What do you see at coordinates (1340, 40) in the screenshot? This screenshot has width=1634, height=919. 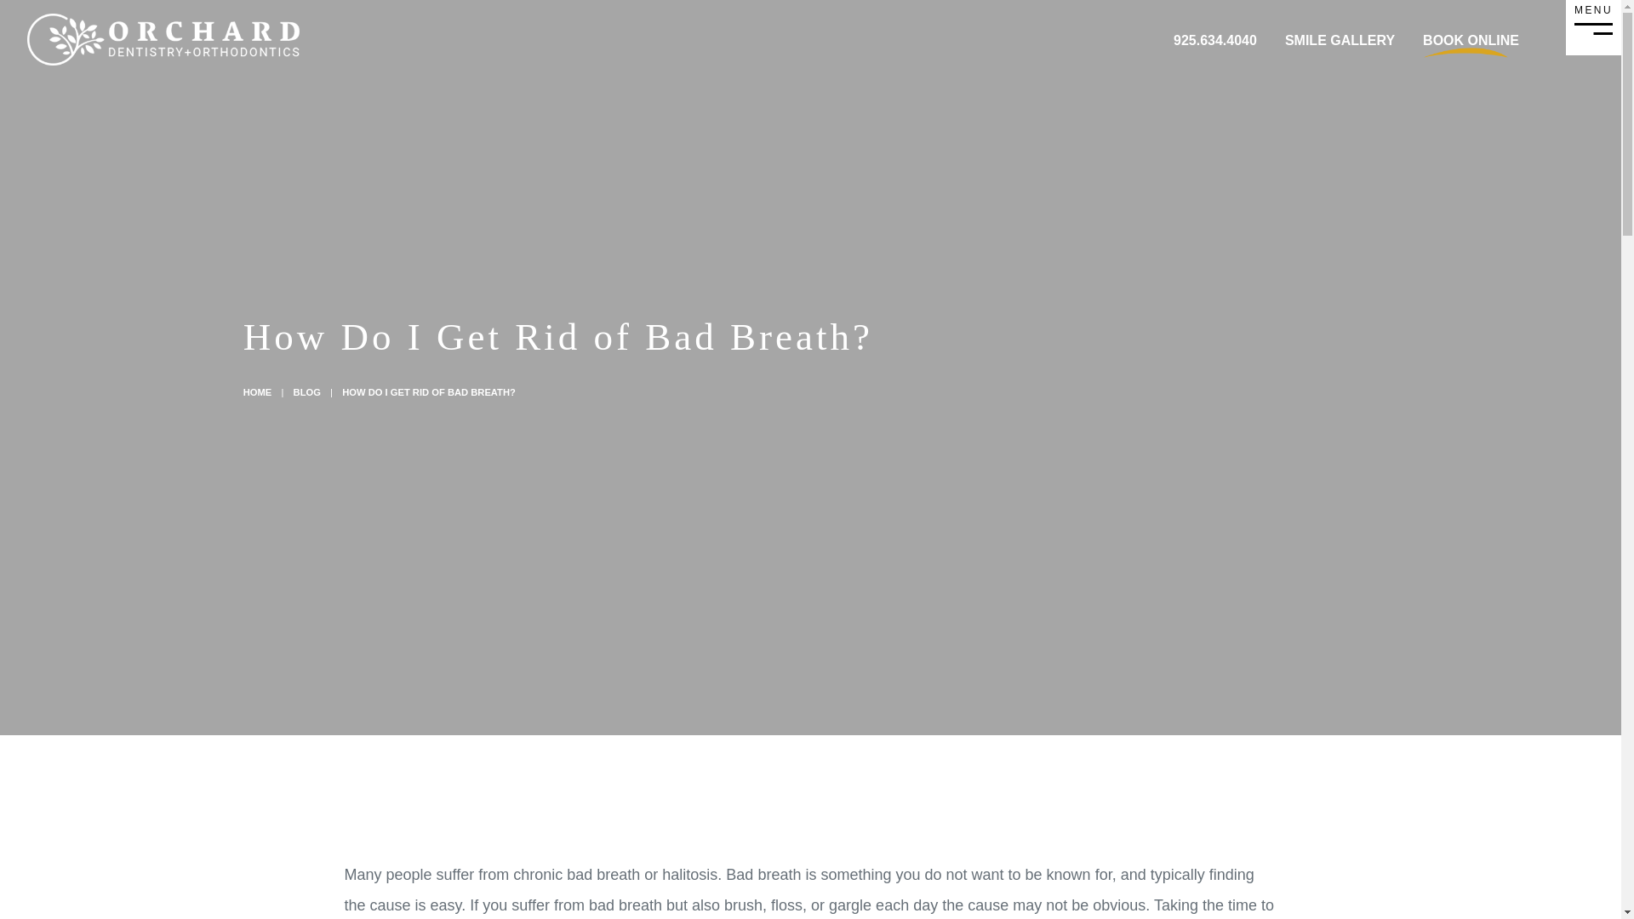 I see `SMILE GALLERY` at bounding box center [1340, 40].